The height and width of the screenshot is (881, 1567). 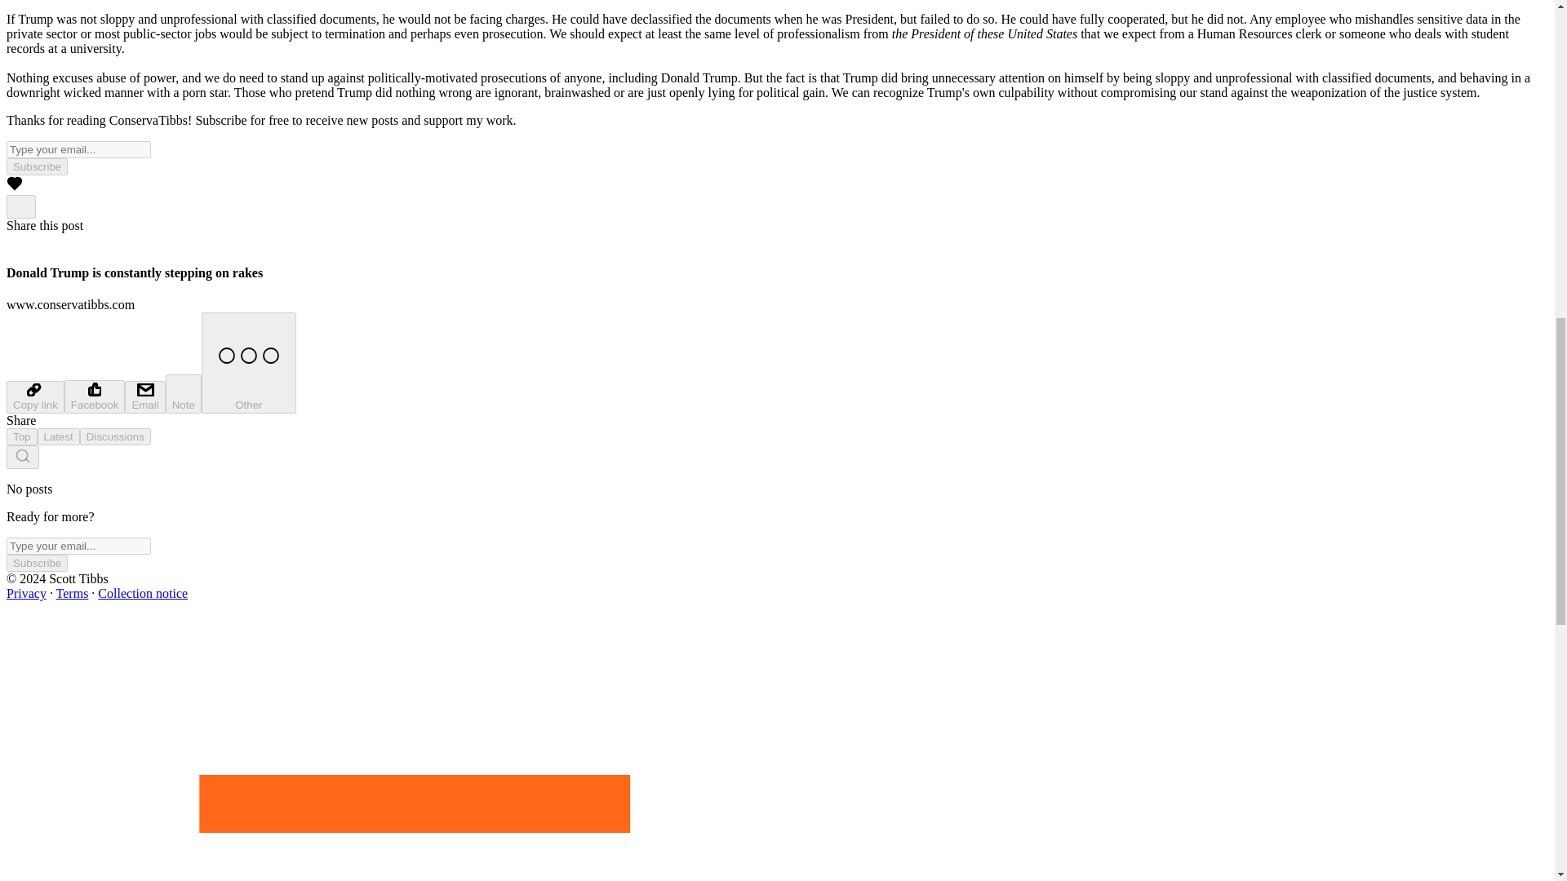 I want to click on Other, so click(x=248, y=362).